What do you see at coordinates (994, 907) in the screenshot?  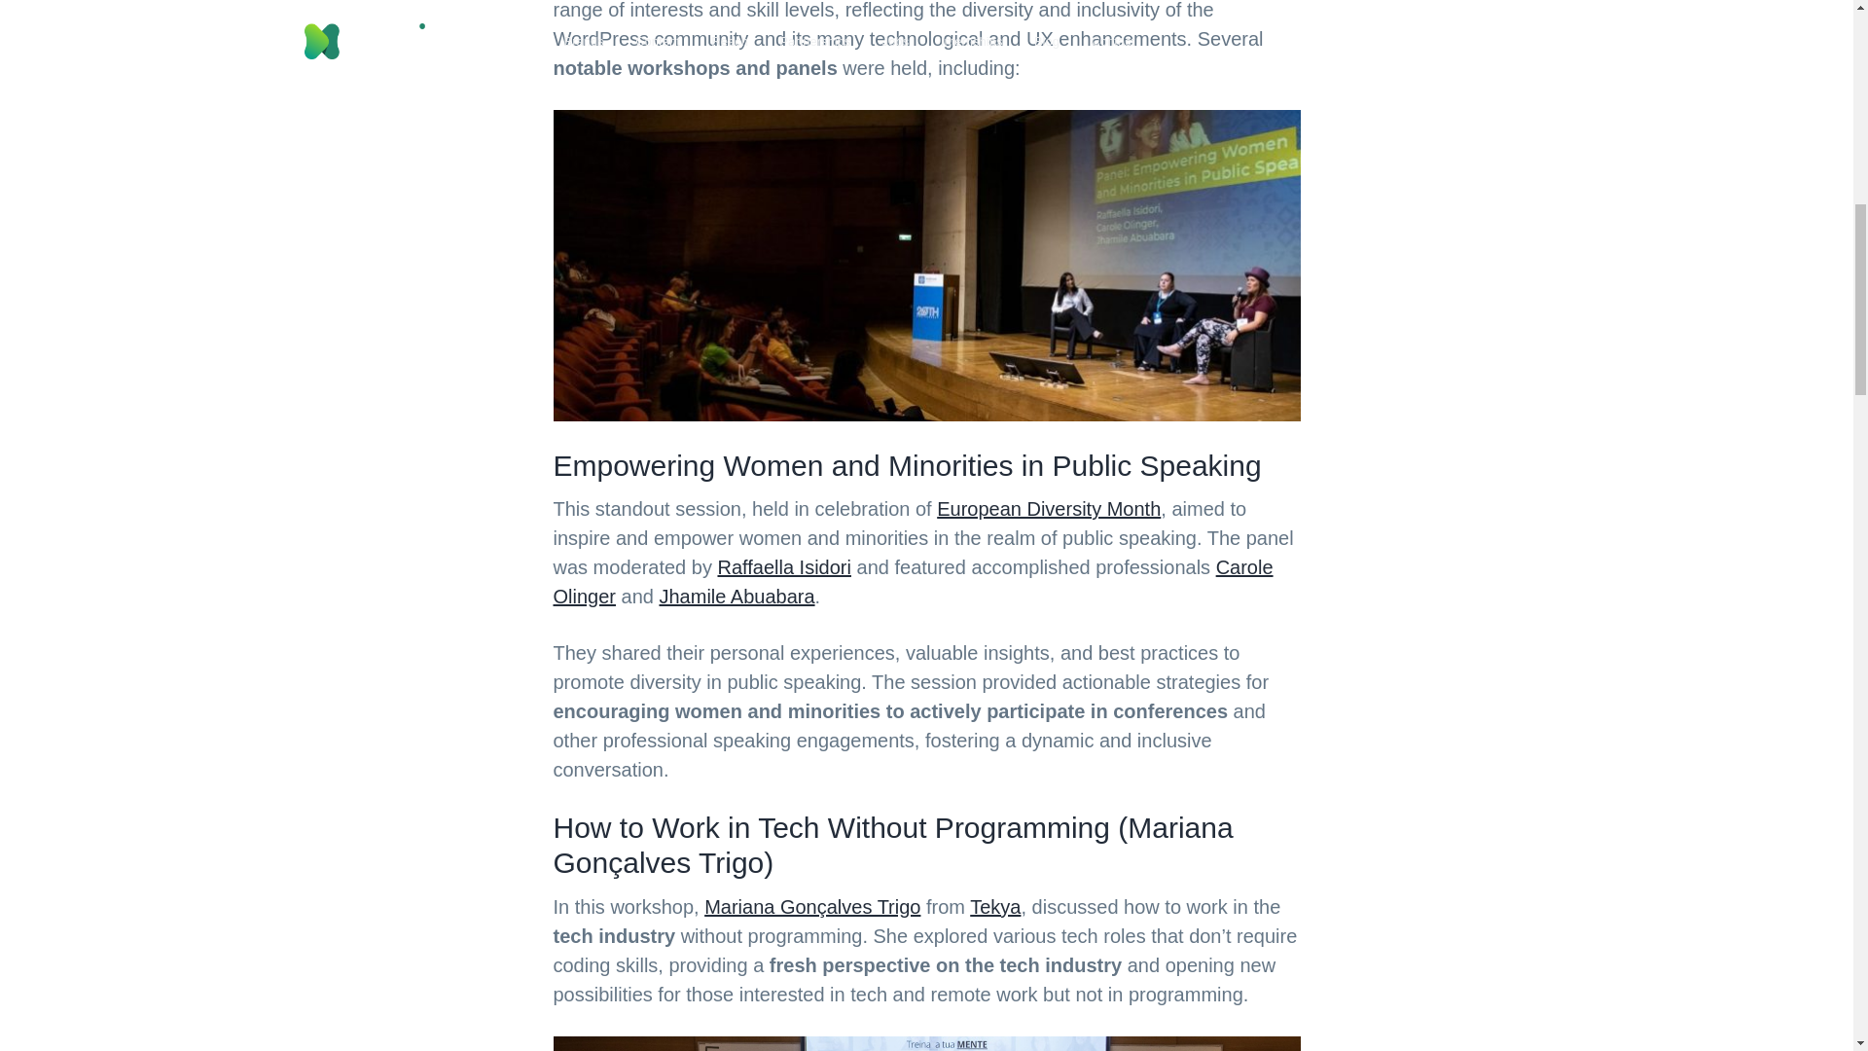 I see `Tekya` at bounding box center [994, 907].